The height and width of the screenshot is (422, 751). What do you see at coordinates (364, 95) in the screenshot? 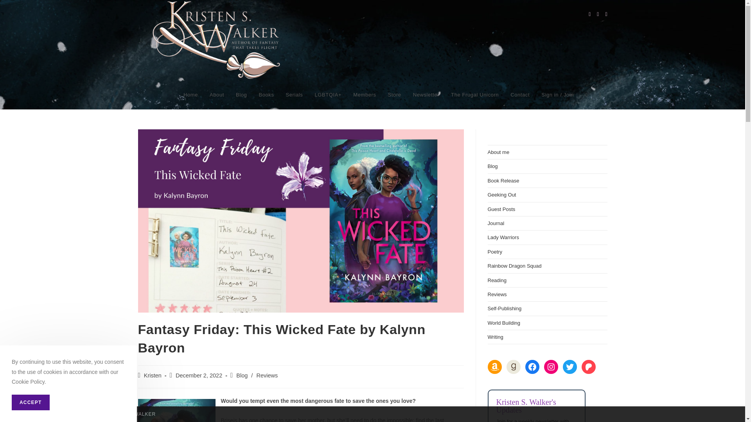
I see `Members` at bounding box center [364, 95].